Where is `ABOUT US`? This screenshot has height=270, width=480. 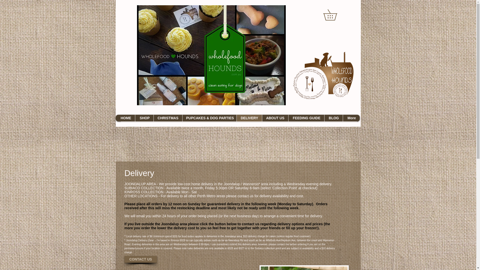 ABOUT US is located at coordinates (275, 118).